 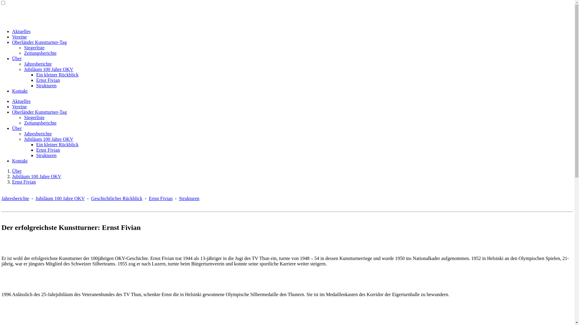 I want to click on Strukturen, so click(x=189, y=199).